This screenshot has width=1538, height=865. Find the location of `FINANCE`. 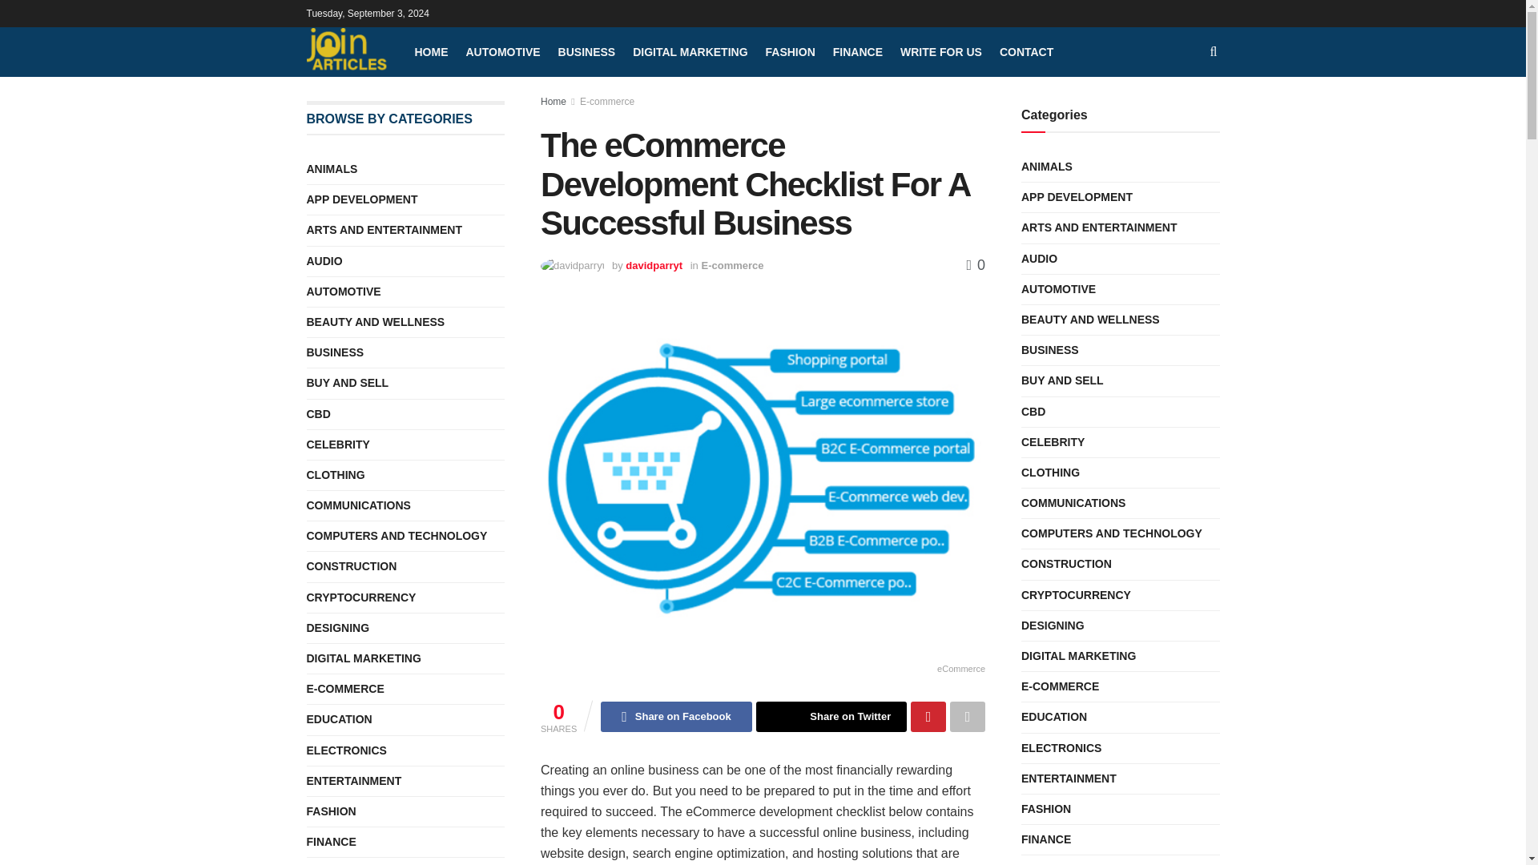

FINANCE is located at coordinates (858, 51).